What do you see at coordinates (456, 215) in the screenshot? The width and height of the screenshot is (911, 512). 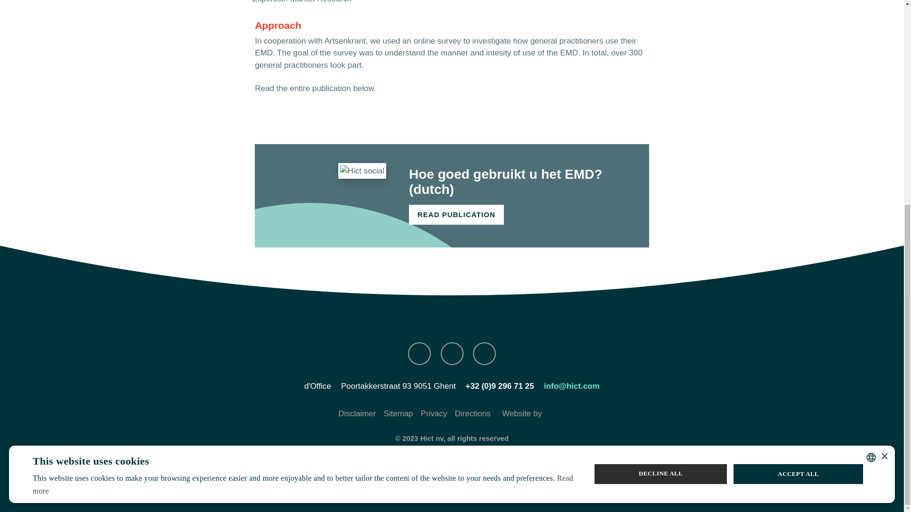 I see `READ PUBLICATION` at bounding box center [456, 215].